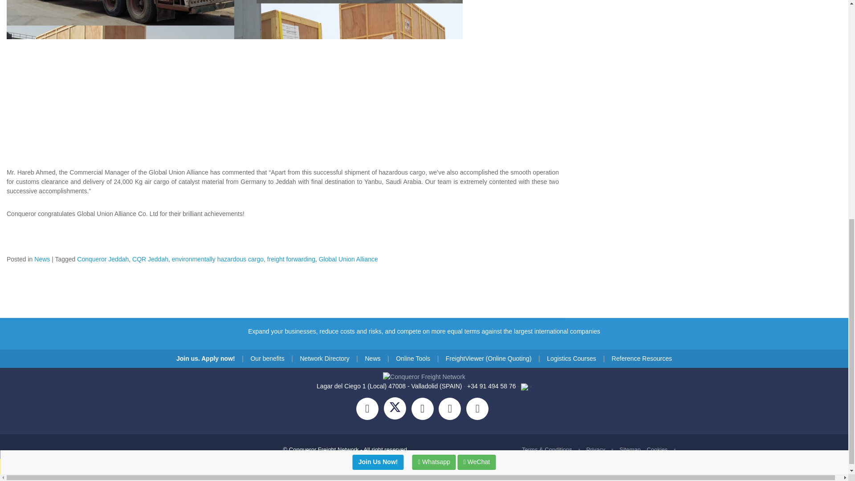  Describe the element at coordinates (42, 258) in the screenshot. I see `News` at that location.